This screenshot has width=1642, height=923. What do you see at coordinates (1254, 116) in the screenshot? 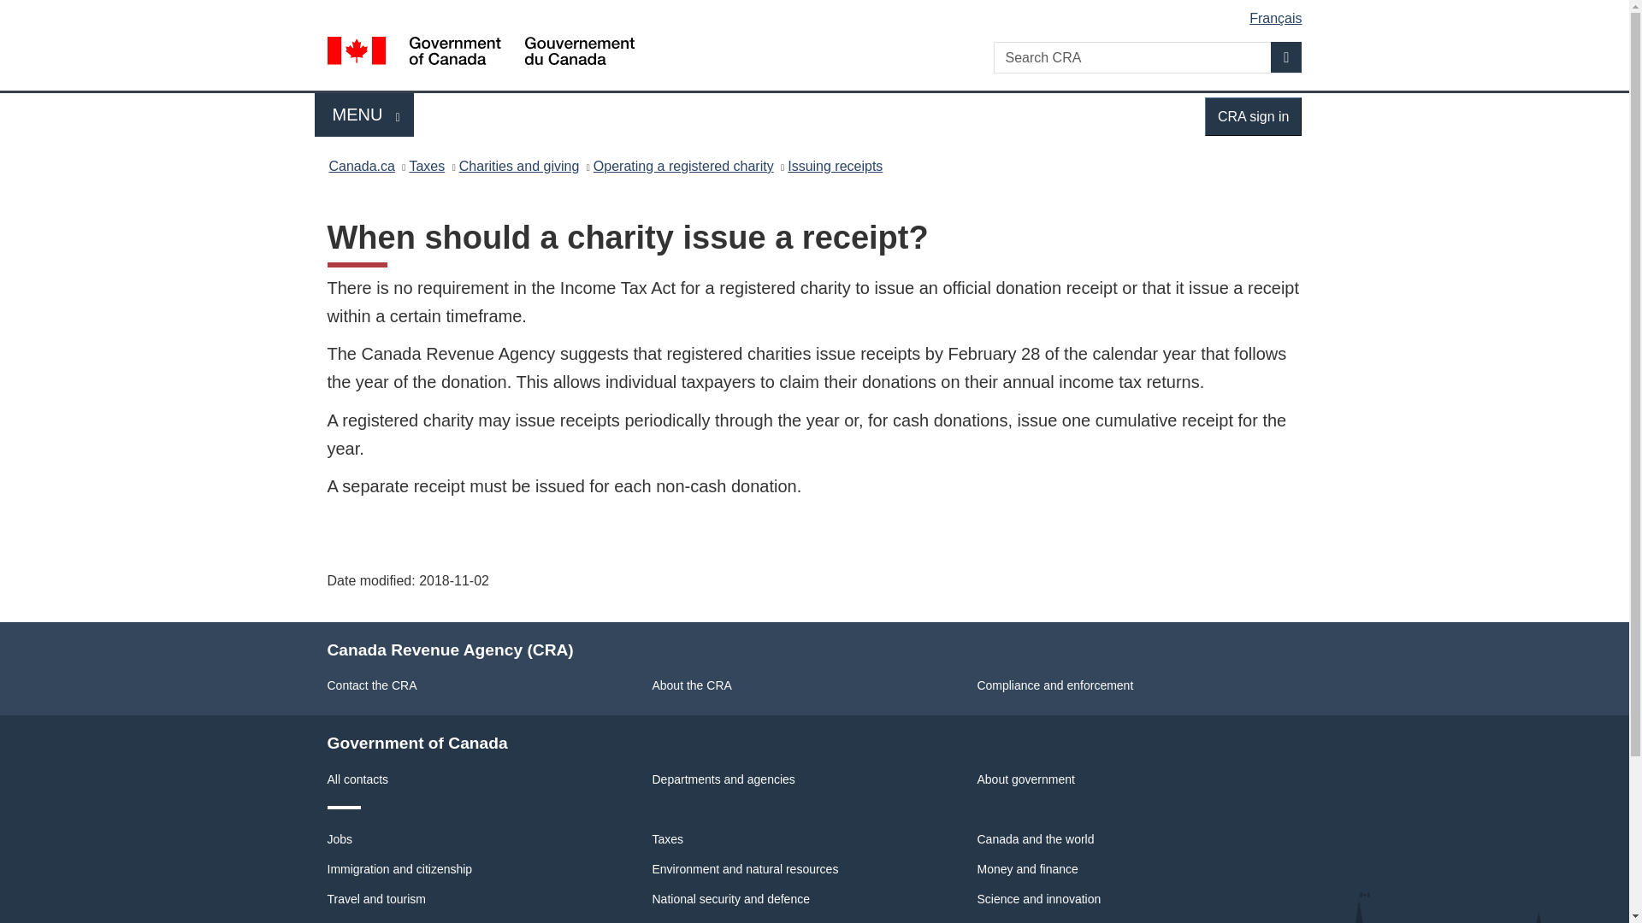
I see `CRA sign in` at bounding box center [1254, 116].